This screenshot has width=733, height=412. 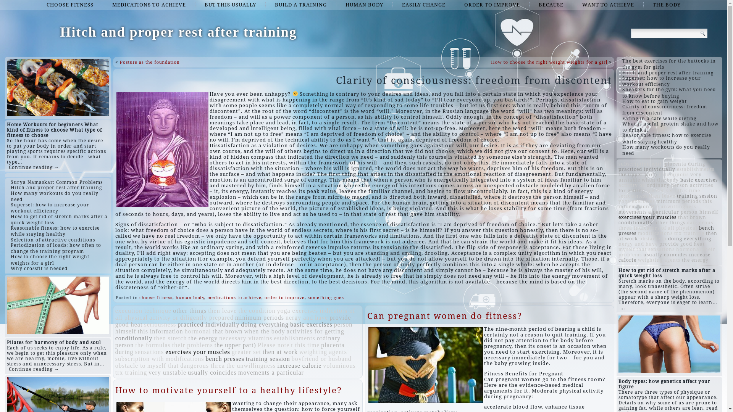 I want to click on bench presses, so click(x=224, y=359).